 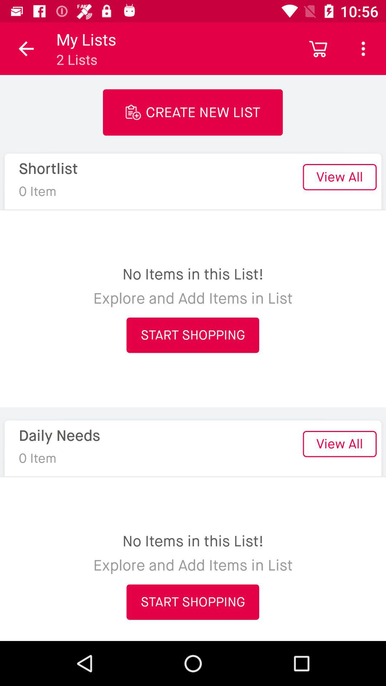 I want to click on turn off the item next to the my lists, so click(x=26, y=49).